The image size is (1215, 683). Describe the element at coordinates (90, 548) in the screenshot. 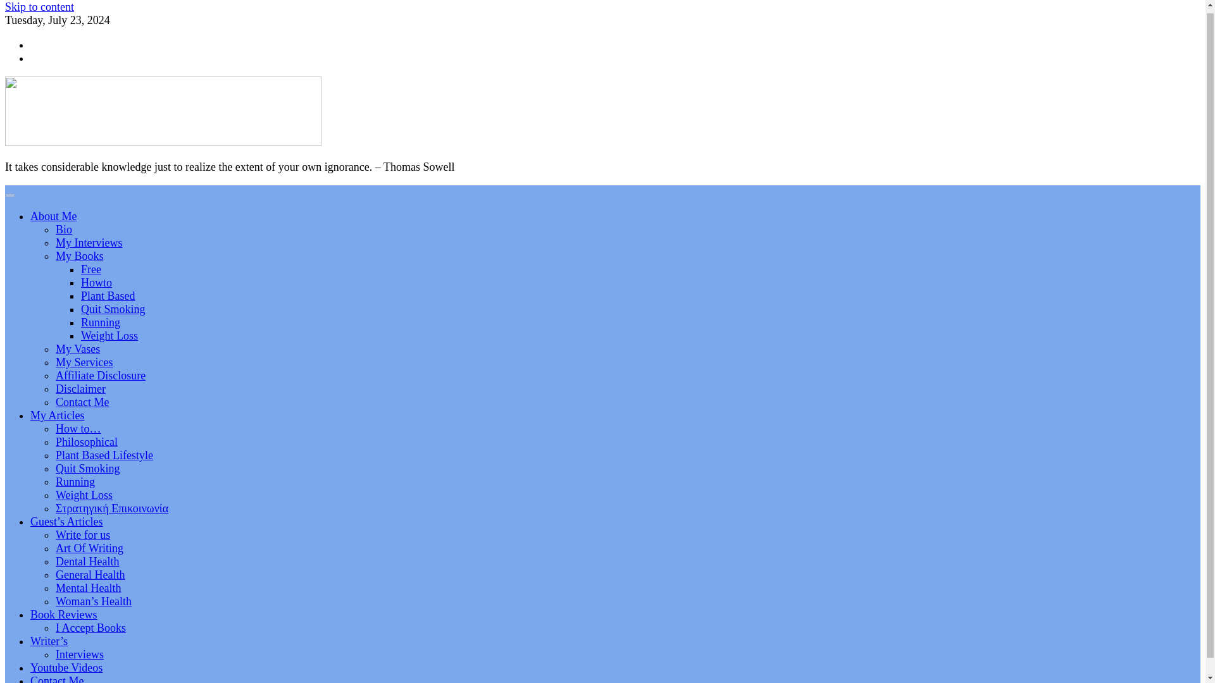

I see `Art Of Writing` at that location.